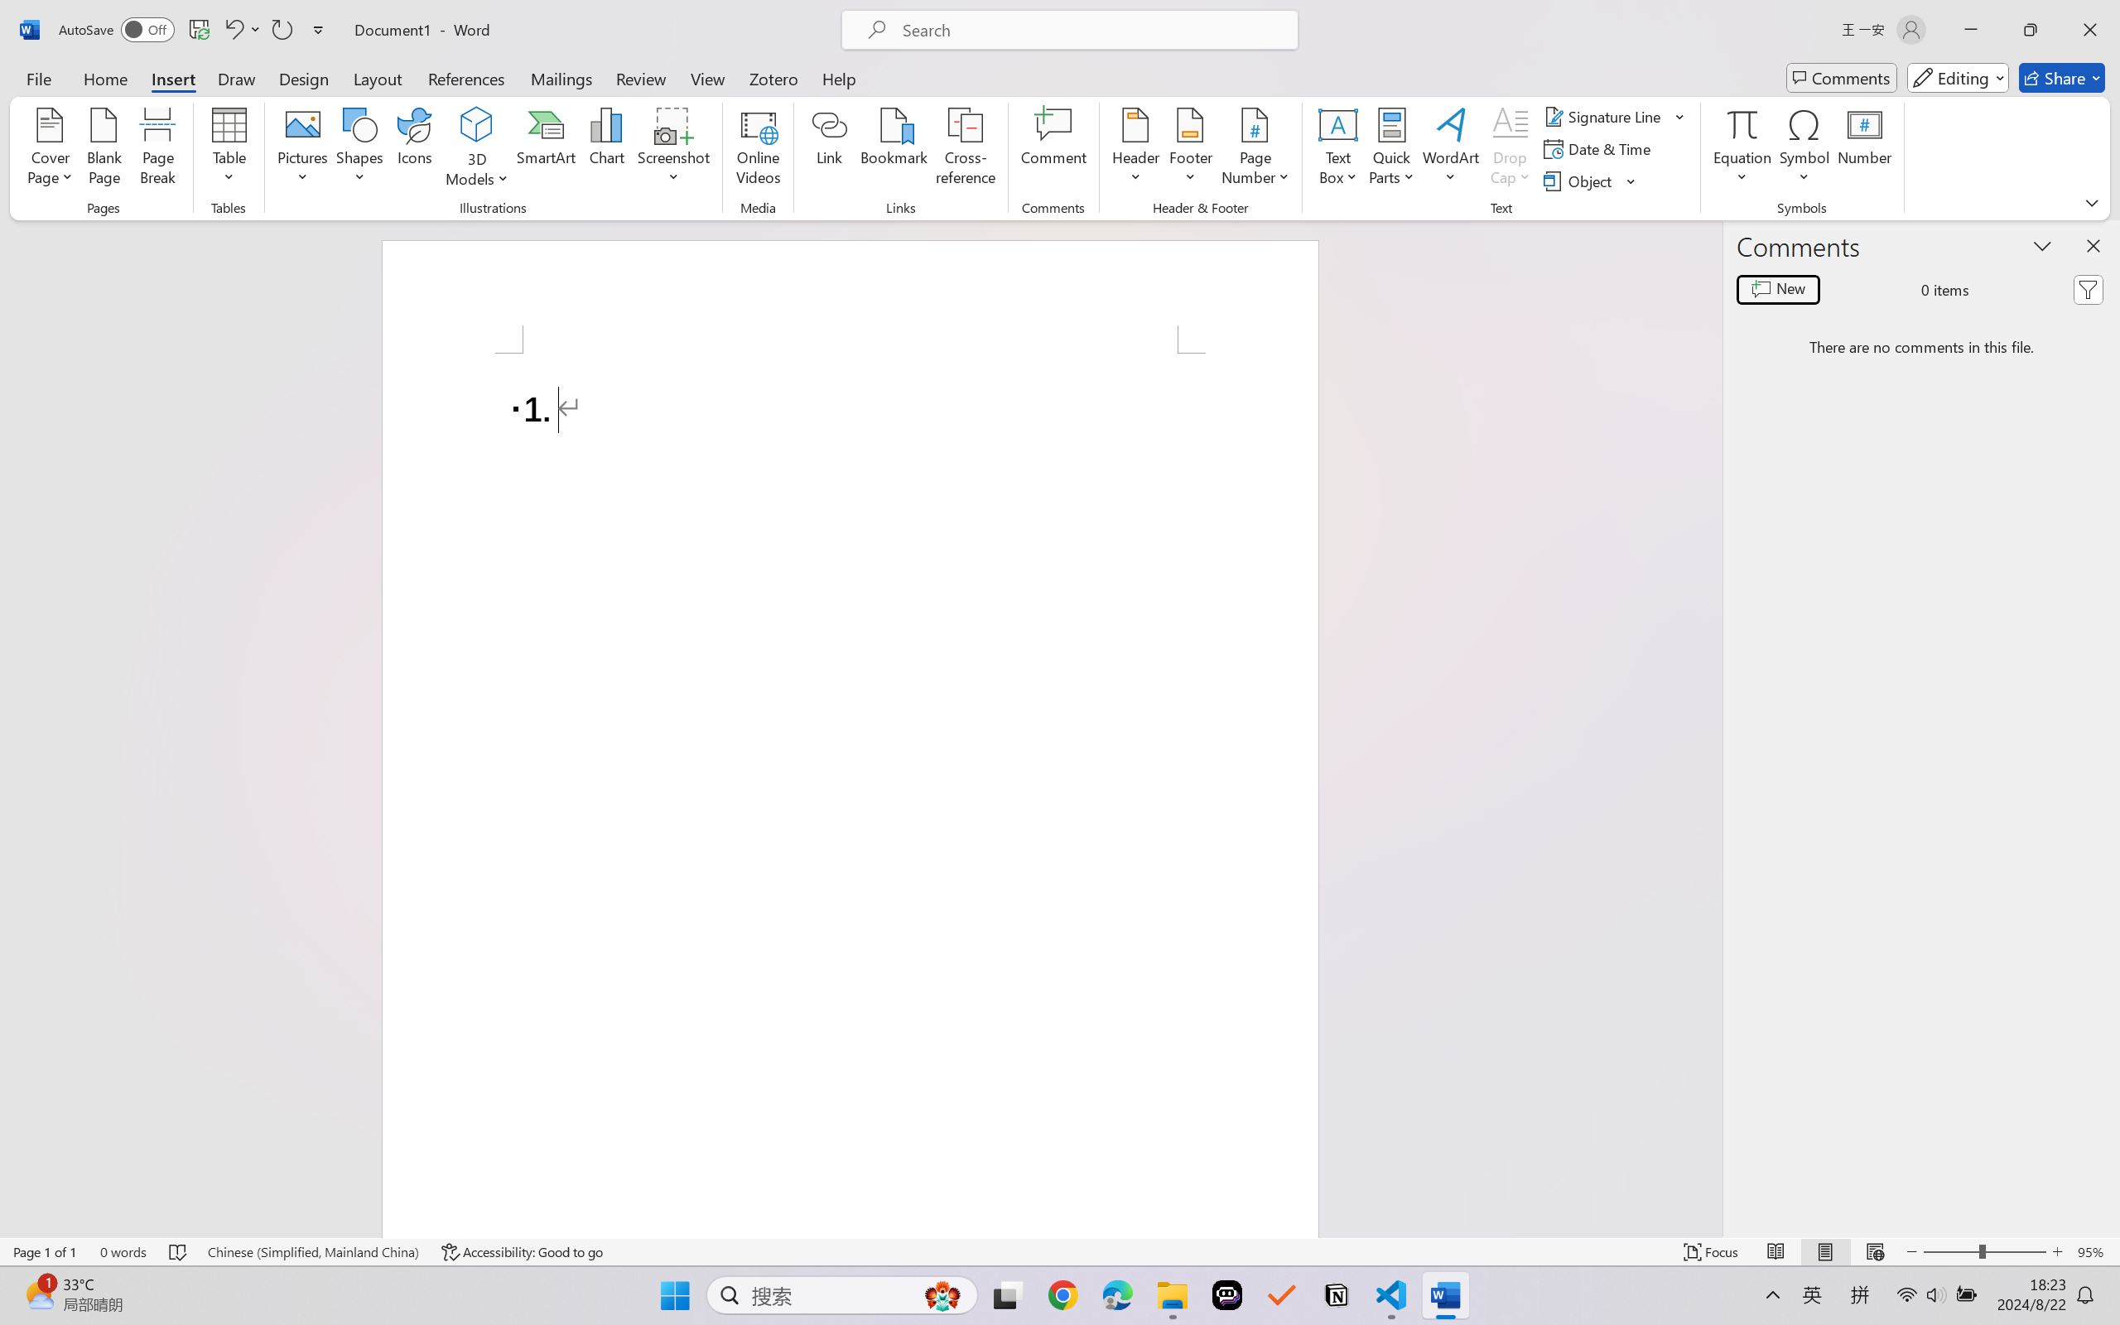 Image resolution: width=2120 pixels, height=1325 pixels. I want to click on Page Number, so click(1255, 149).